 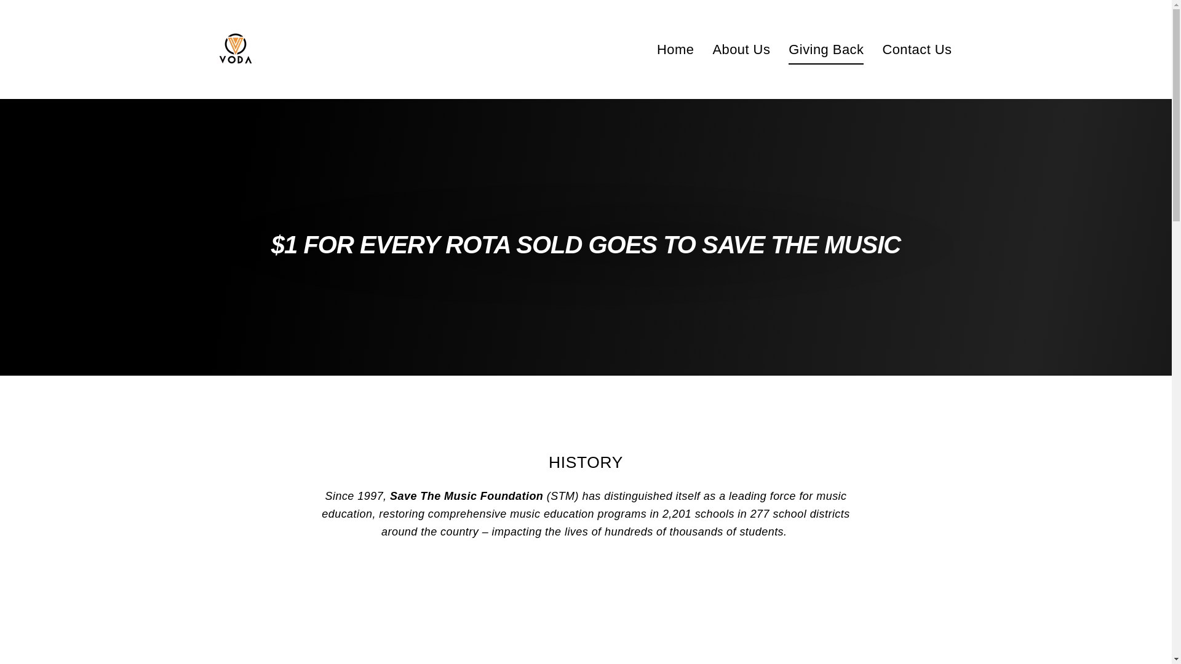 I want to click on About Us, so click(x=741, y=49).